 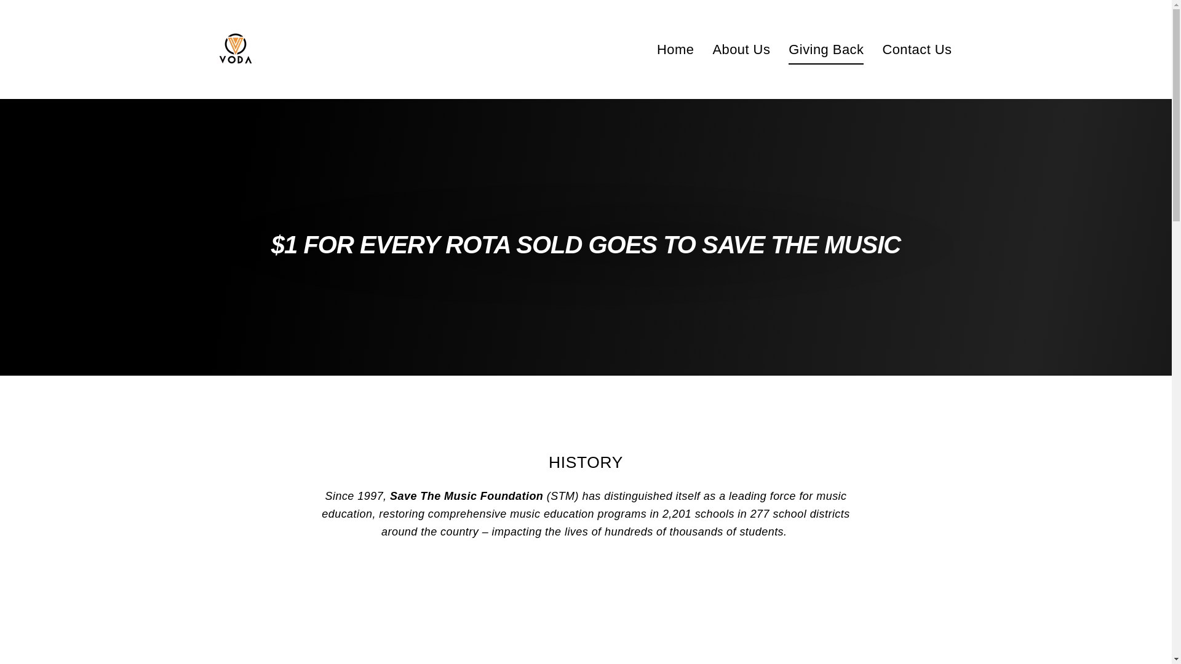 I want to click on About Us, so click(x=741, y=49).